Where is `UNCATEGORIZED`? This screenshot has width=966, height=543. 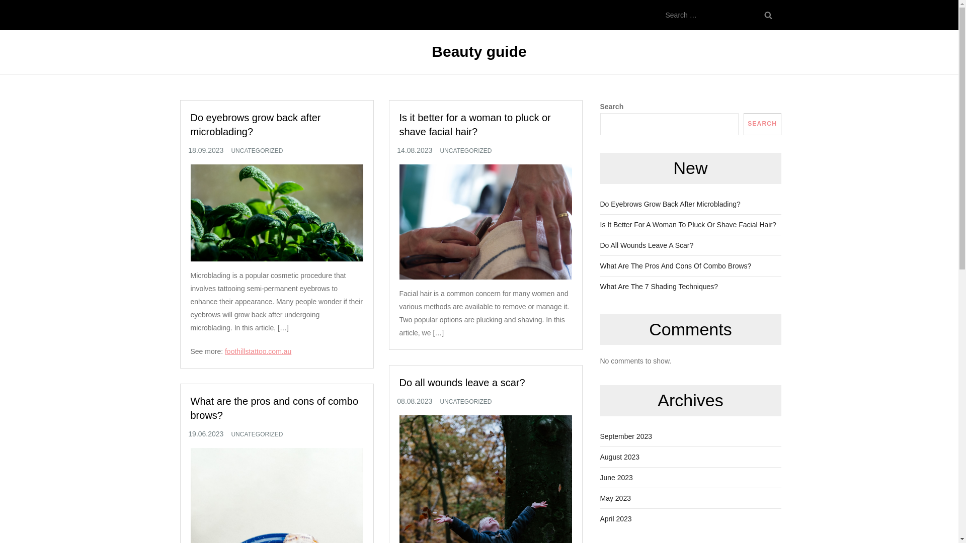
UNCATEGORIZED is located at coordinates (466, 402).